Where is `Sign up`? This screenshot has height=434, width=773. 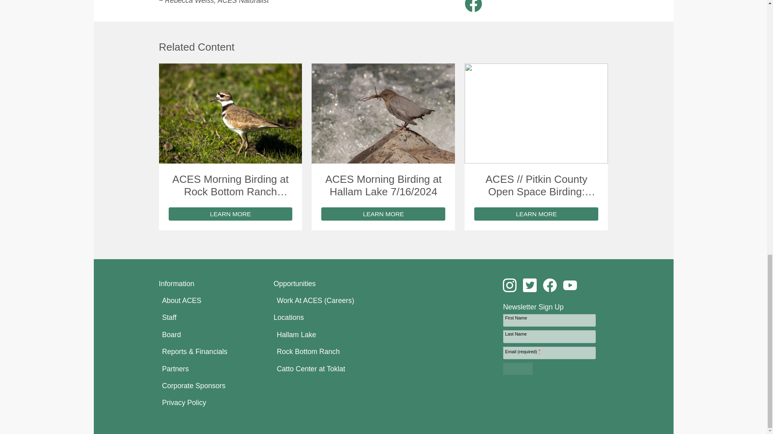
Sign up is located at coordinates (518, 369).